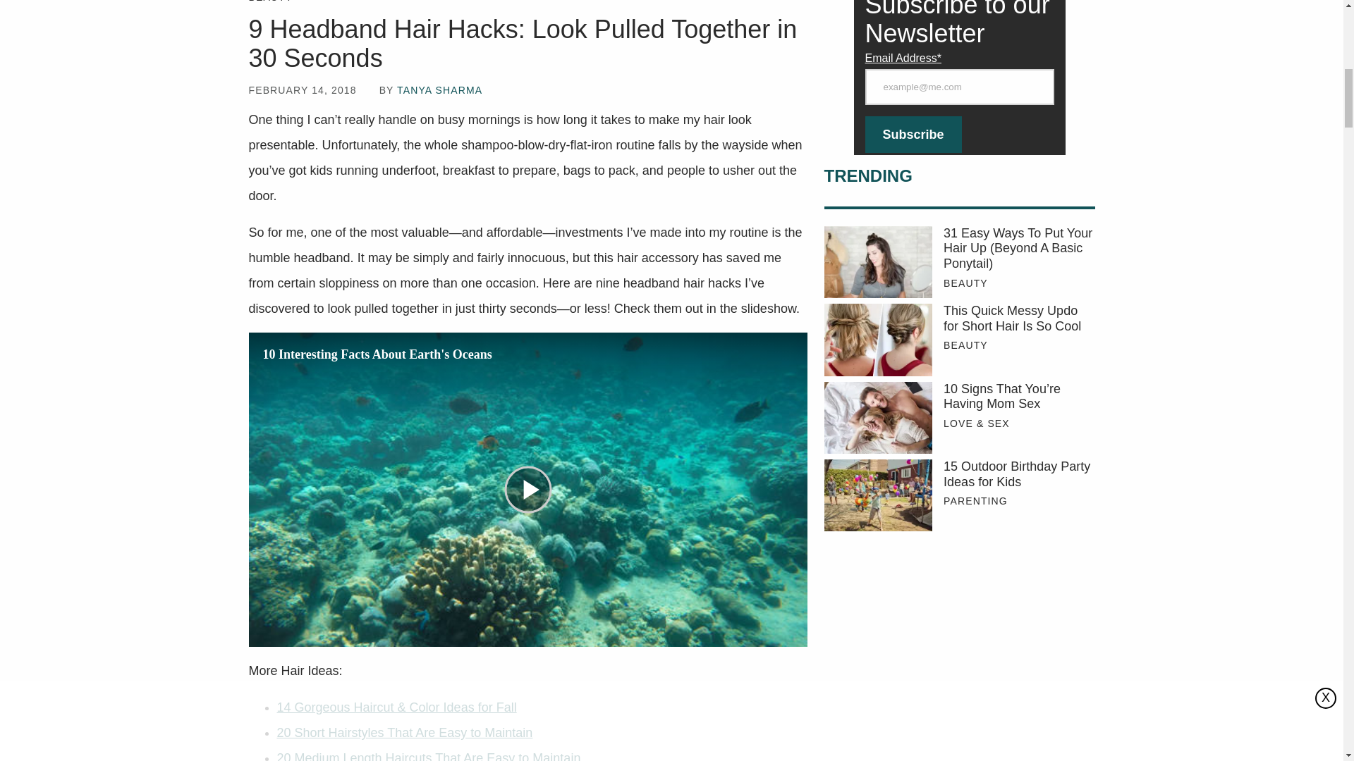 The image size is (1354, 761). Describe the element at coordinates (269, 1) in the screenshot. I see `BEAUTY` at that location.